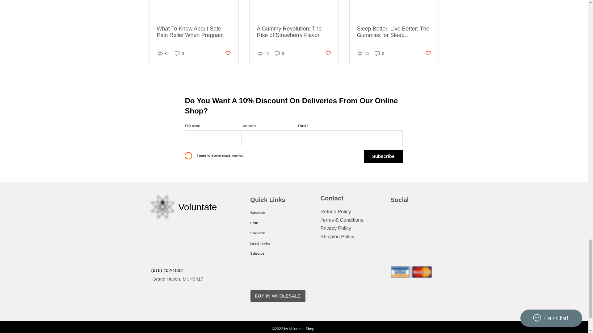 The image size is (593, 333). Describe the element at coordinates (198, 207) in the screenshot. I see `Voluntate` at that location.